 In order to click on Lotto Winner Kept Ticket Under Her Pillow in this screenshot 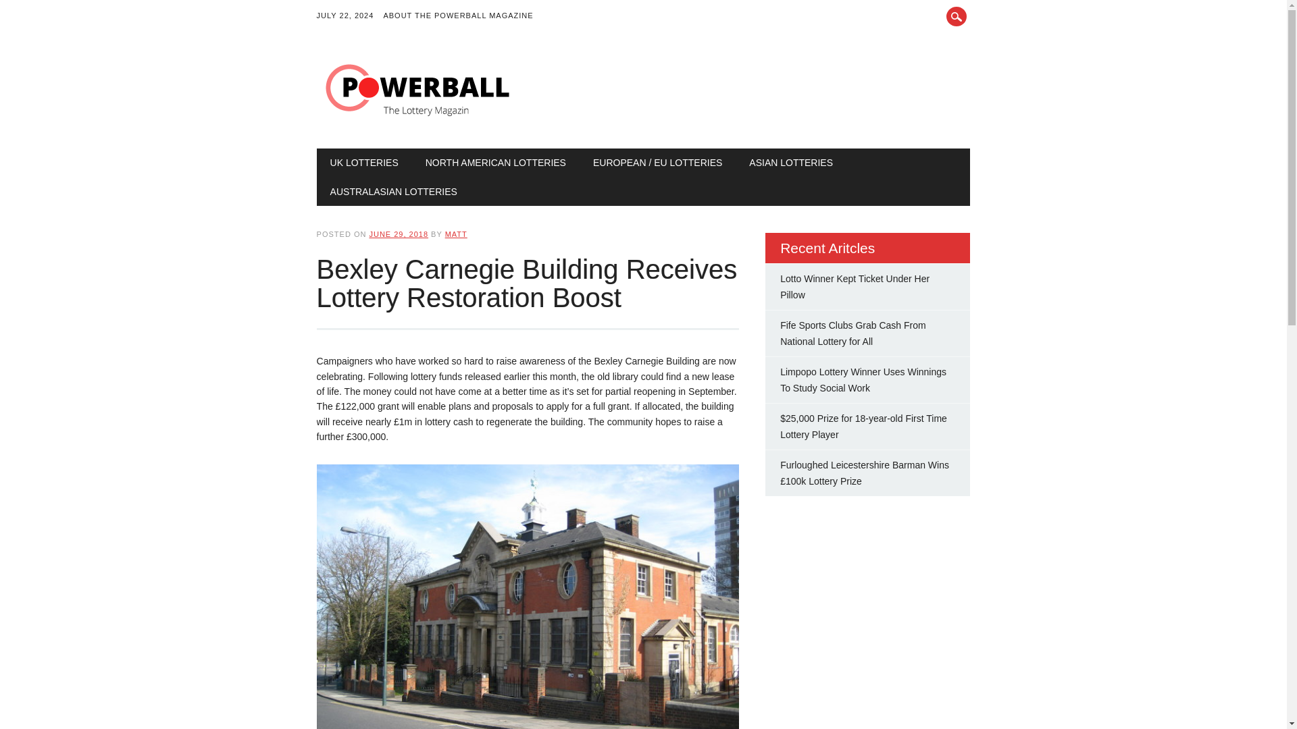, I will do `click(855, 286)`.